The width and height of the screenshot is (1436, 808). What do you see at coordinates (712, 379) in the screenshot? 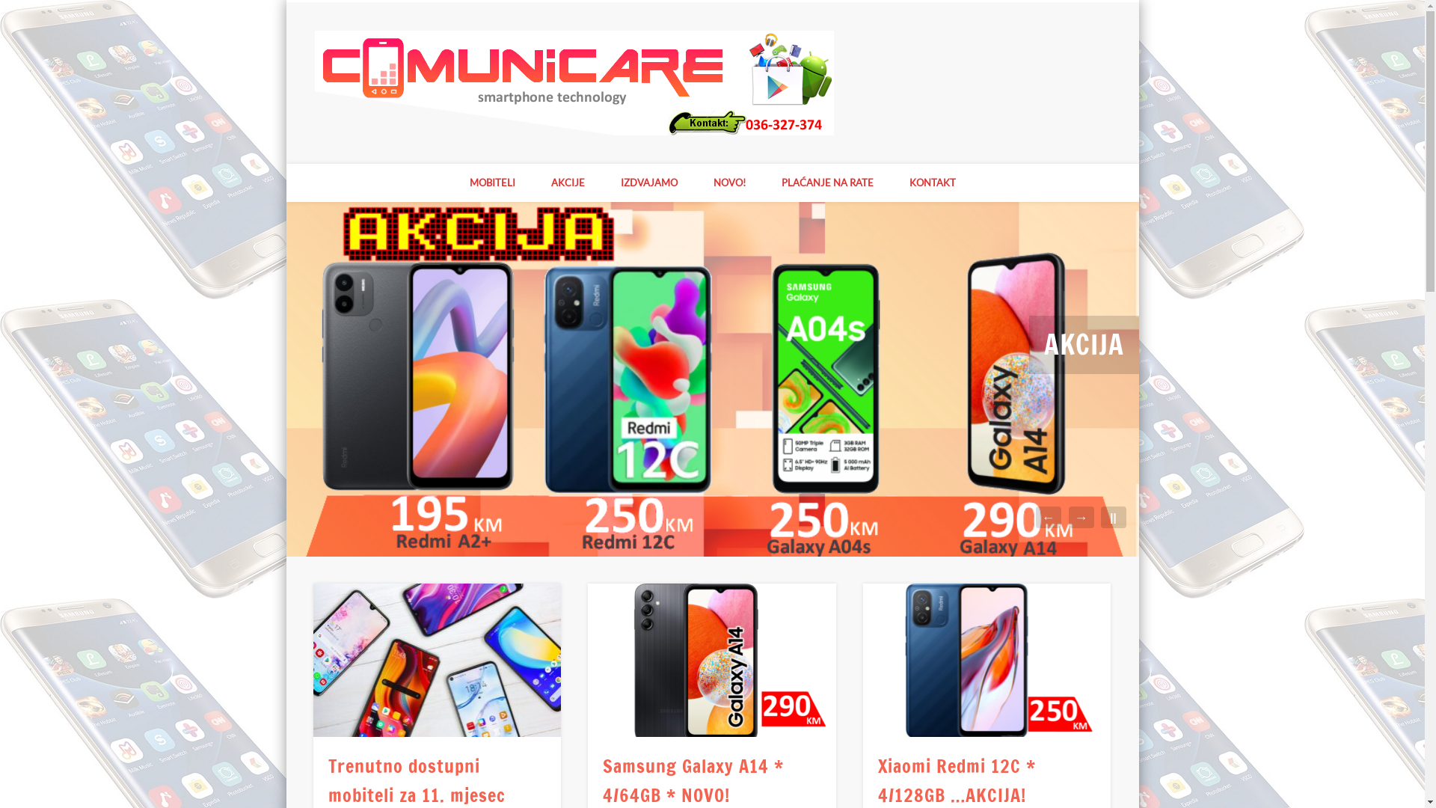
I see `AKCIJA` at bounding box center [712, 379].